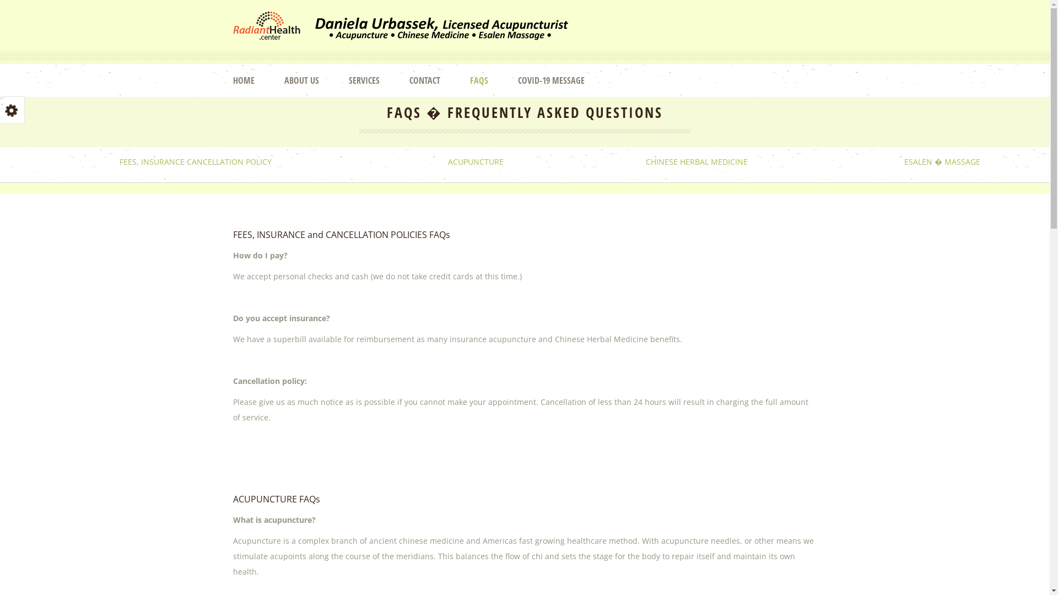  I want to click on SERVICES, so click(377, 80).